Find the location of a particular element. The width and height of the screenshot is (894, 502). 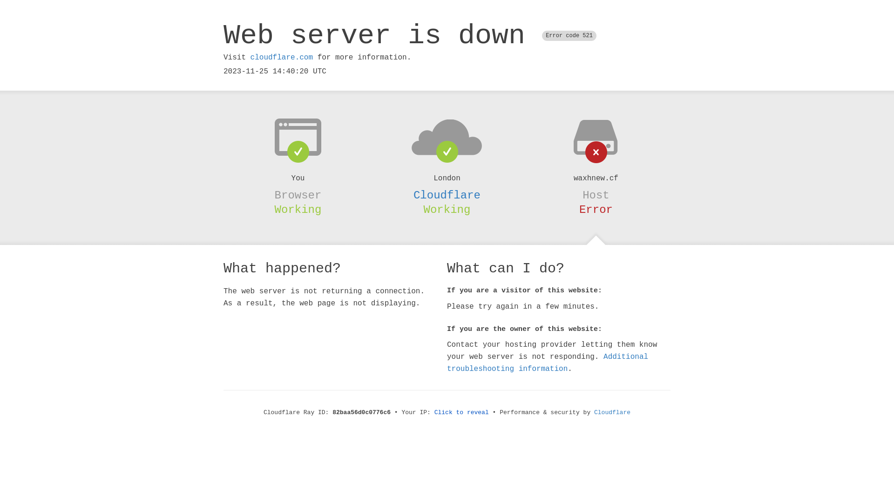

cloudflare.com is located at coordinates (282, 58).